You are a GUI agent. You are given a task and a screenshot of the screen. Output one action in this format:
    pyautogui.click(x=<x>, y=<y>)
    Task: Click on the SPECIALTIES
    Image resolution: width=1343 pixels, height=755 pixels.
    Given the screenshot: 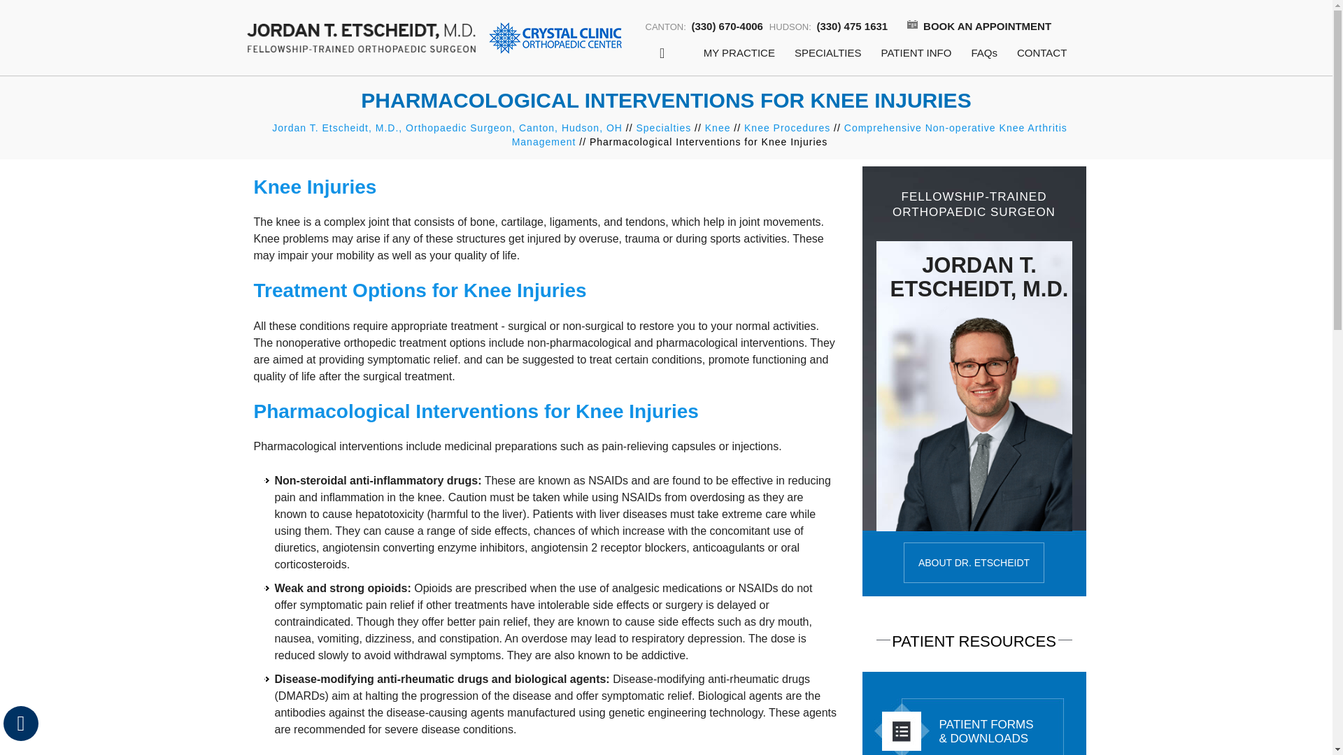 What is the action you would take?
    pyautogui.click(x=828, y=55)
    